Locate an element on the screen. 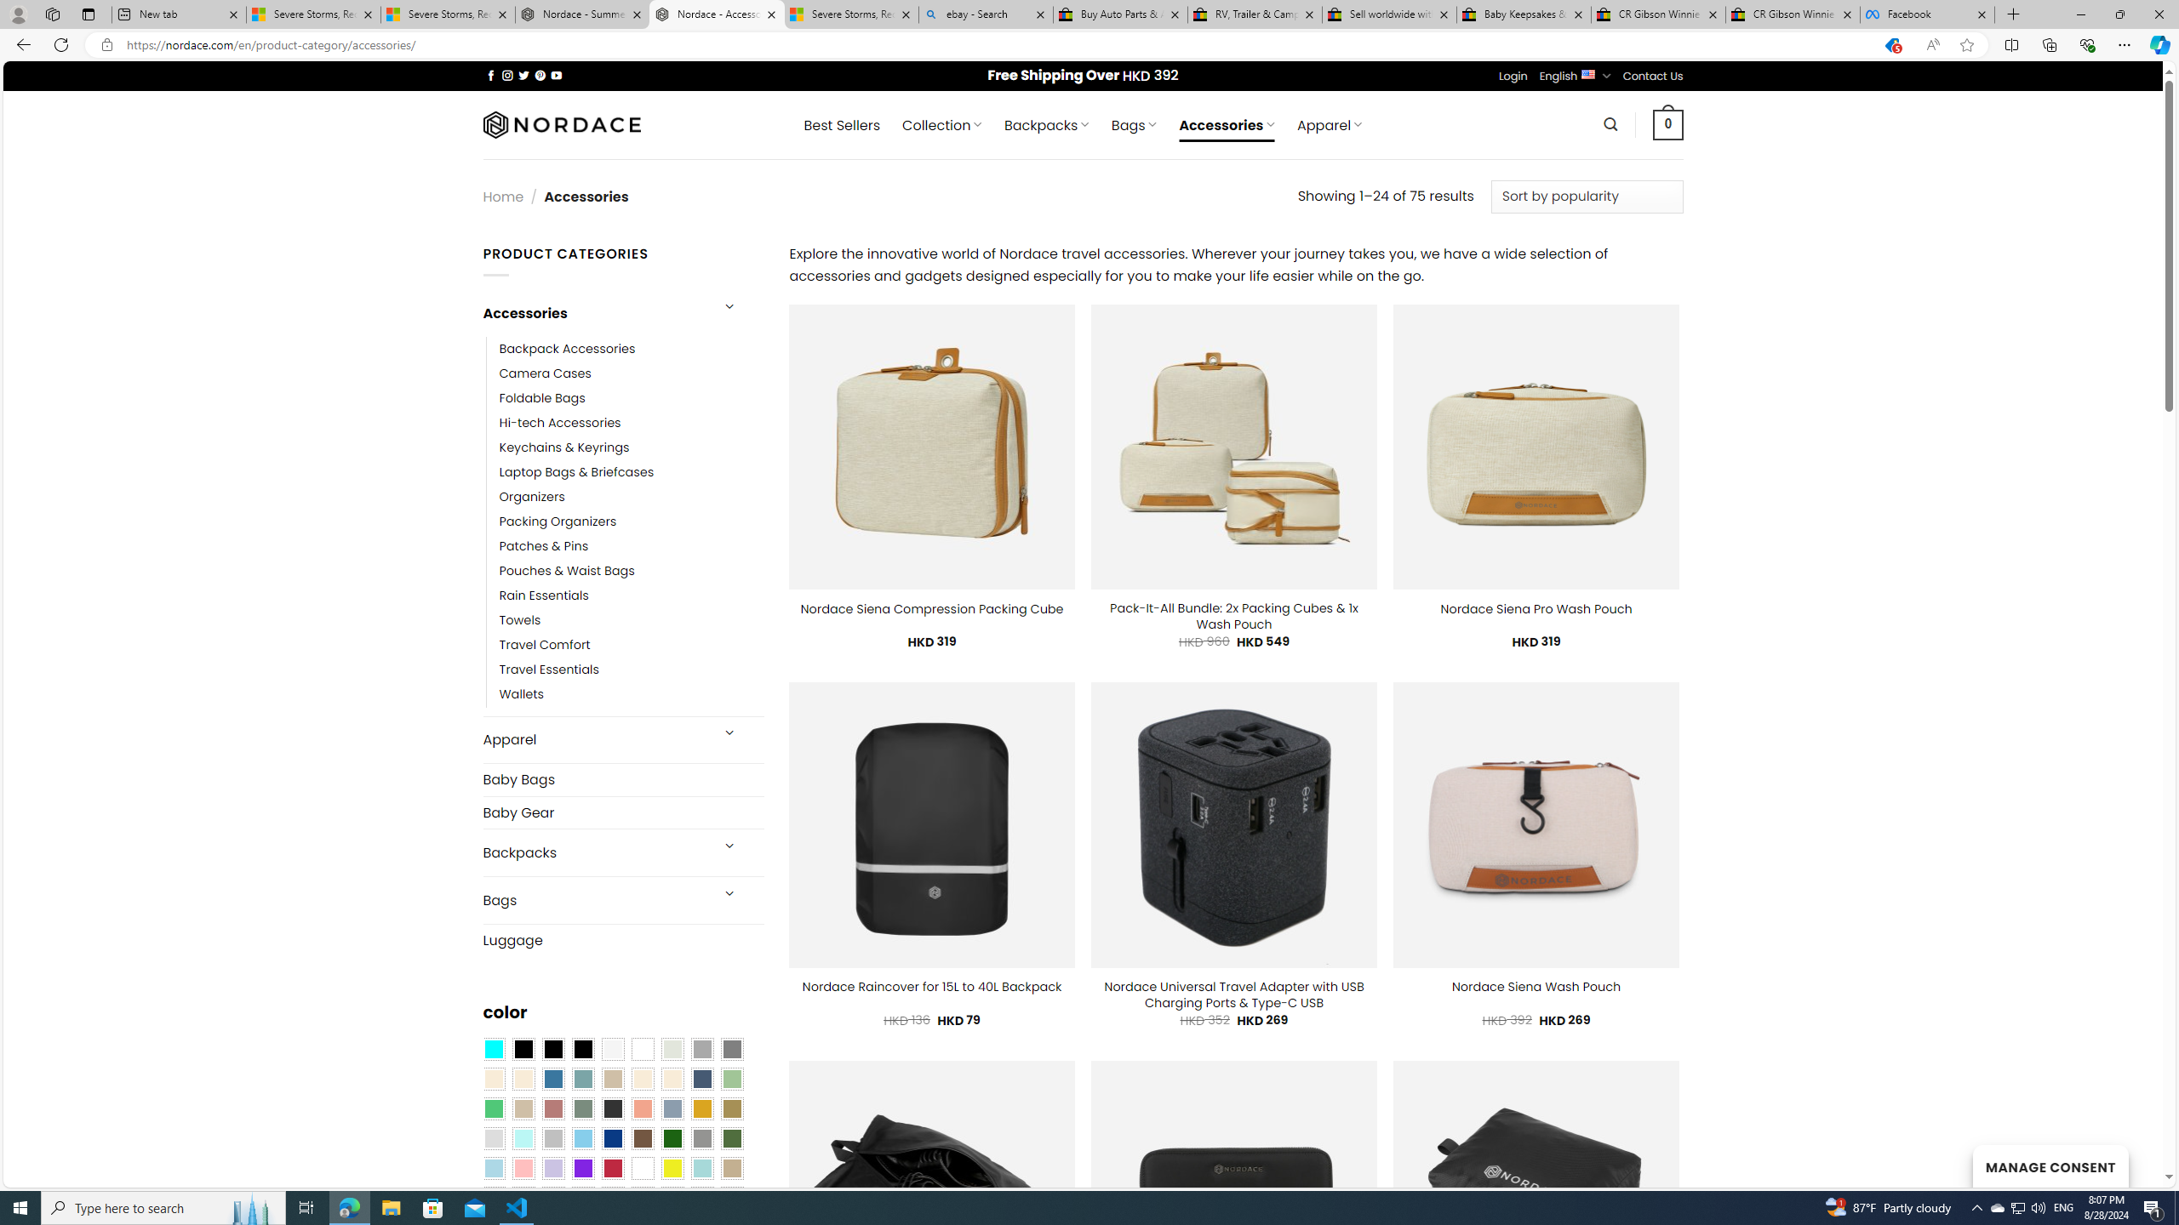 The image size is (2179, 1225). Home is located at coordinates (502, 196).